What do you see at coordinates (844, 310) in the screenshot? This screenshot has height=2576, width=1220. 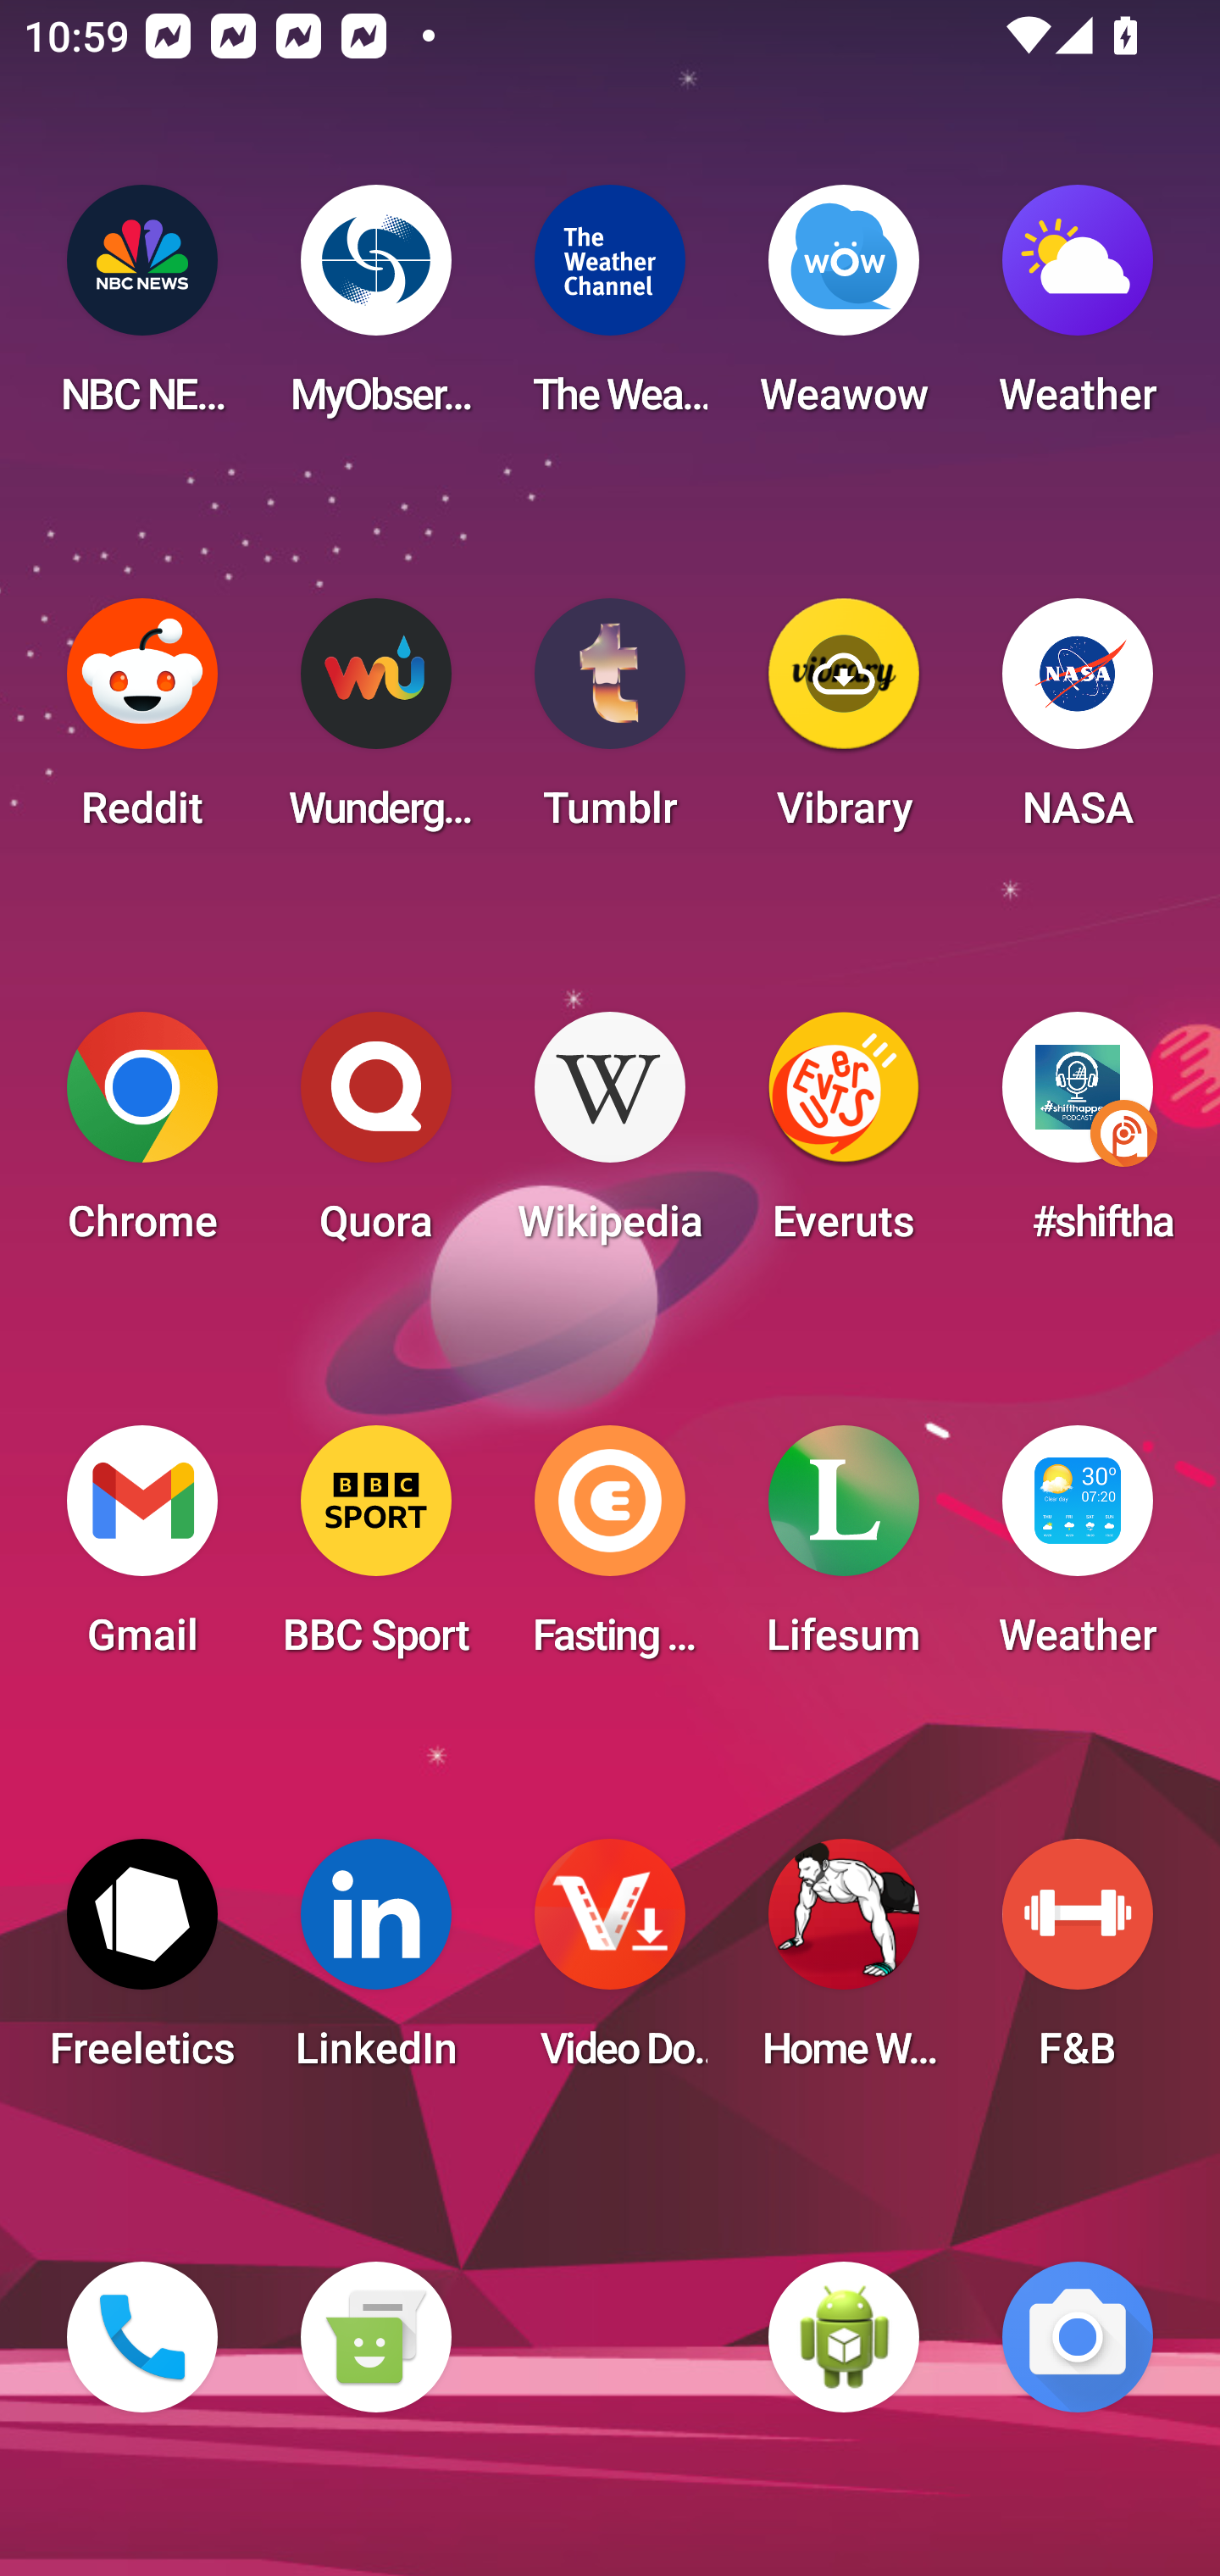 I see `Weawow` at bounding box center [844, 310].